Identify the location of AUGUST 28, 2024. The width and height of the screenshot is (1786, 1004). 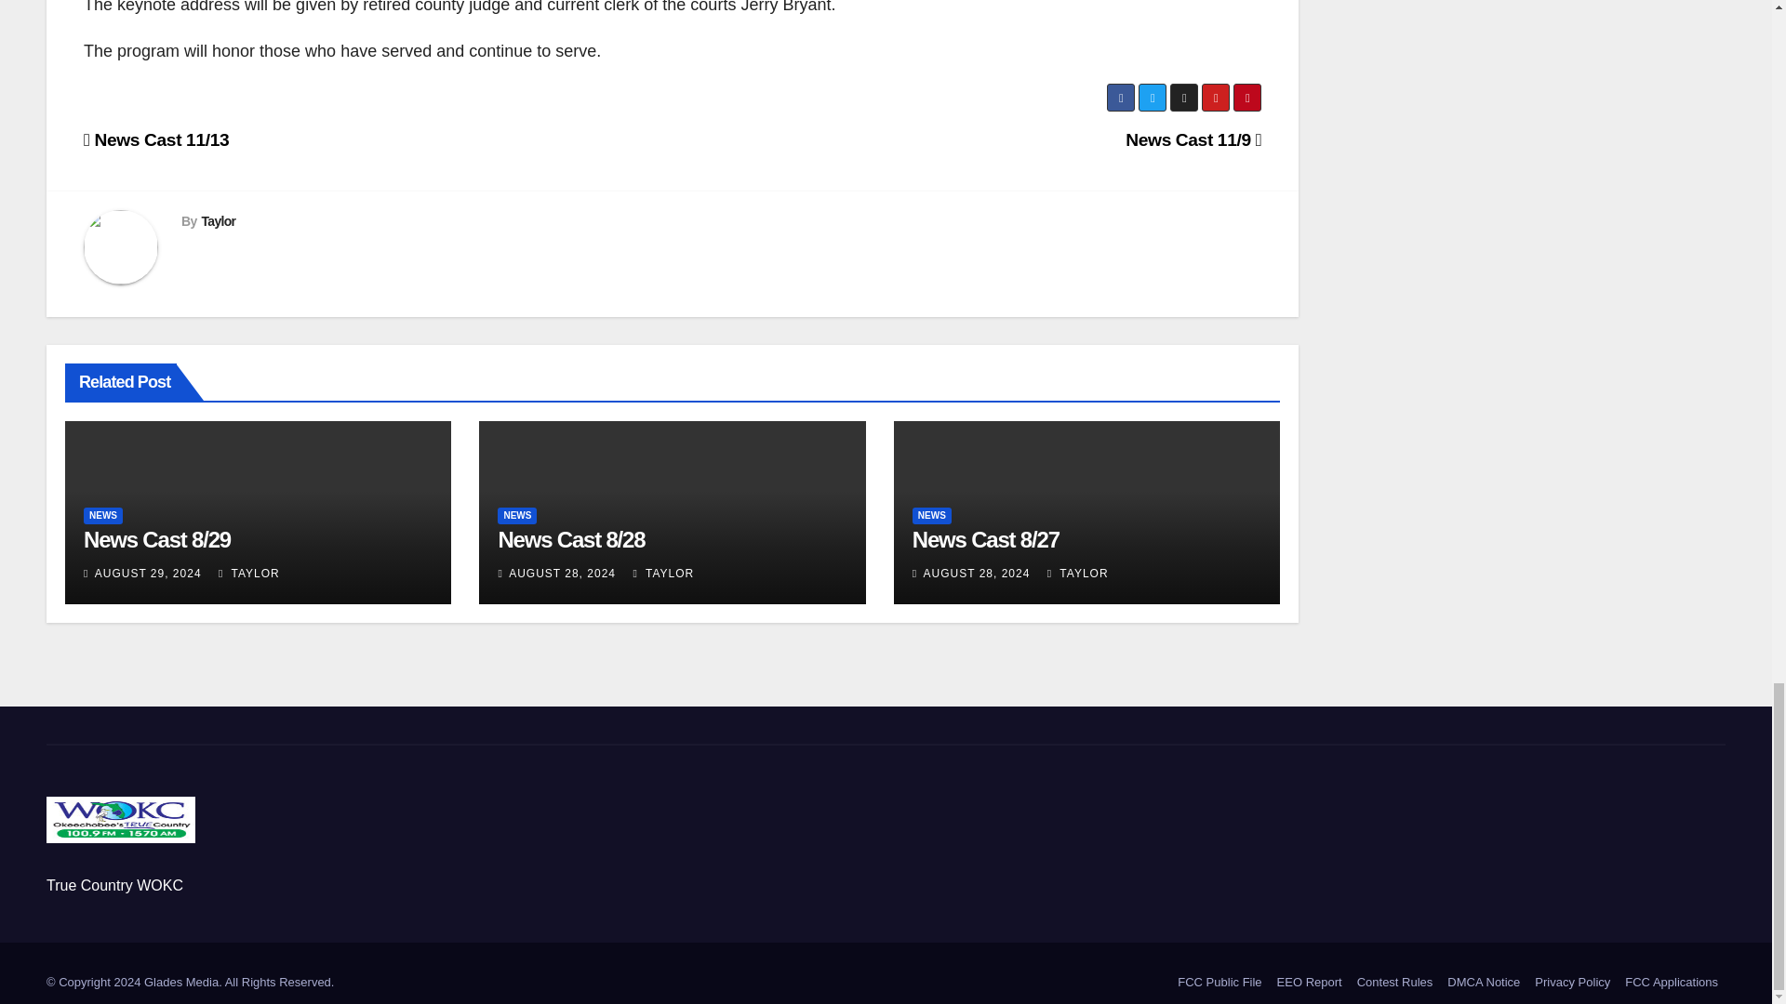
(977, 574).